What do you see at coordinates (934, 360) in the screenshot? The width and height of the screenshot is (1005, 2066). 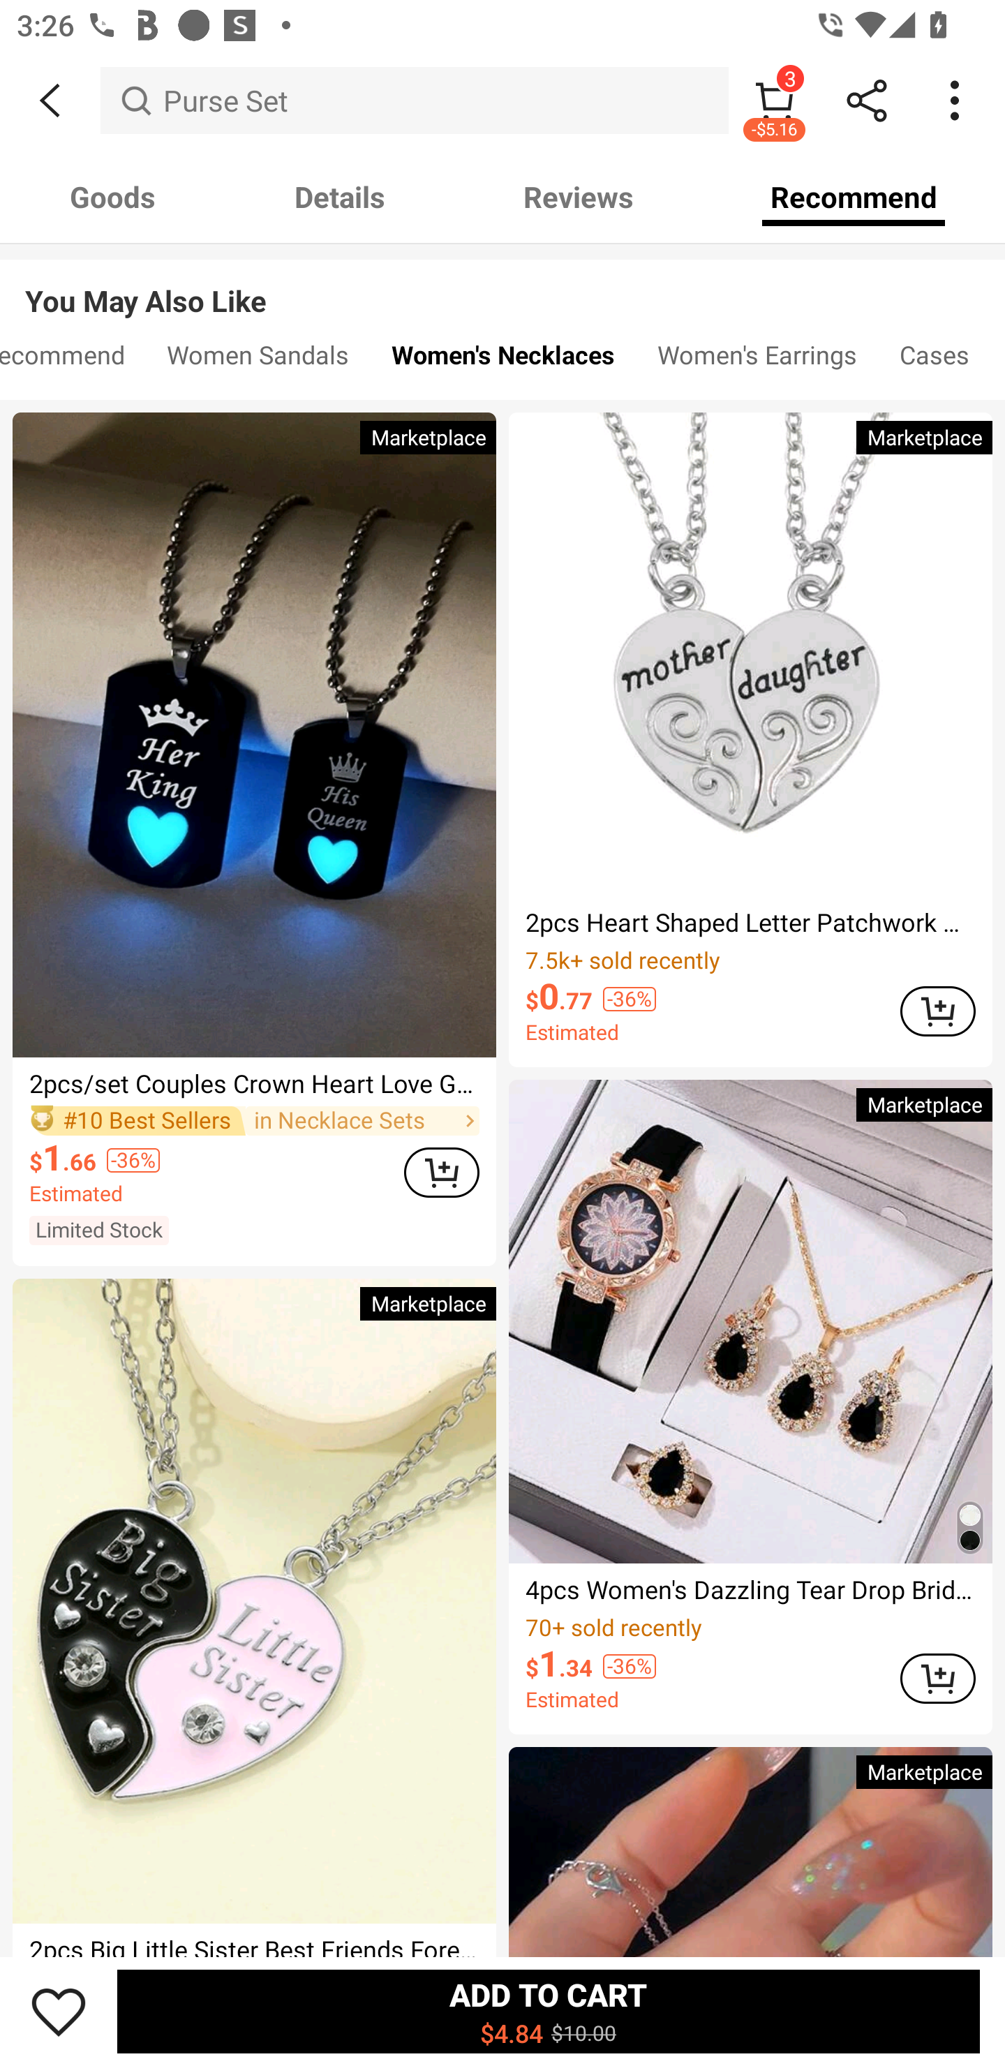 I see `Cases` at bounding box center [934, 360].